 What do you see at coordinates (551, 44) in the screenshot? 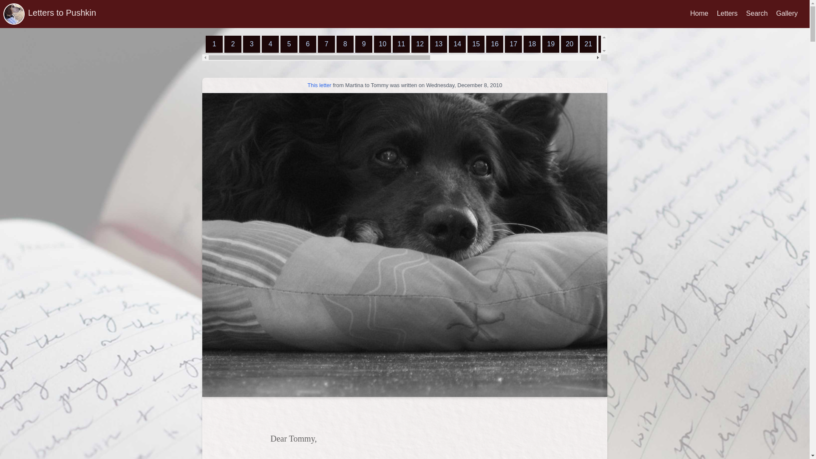
I see `19` at bounding box center [551, 44].